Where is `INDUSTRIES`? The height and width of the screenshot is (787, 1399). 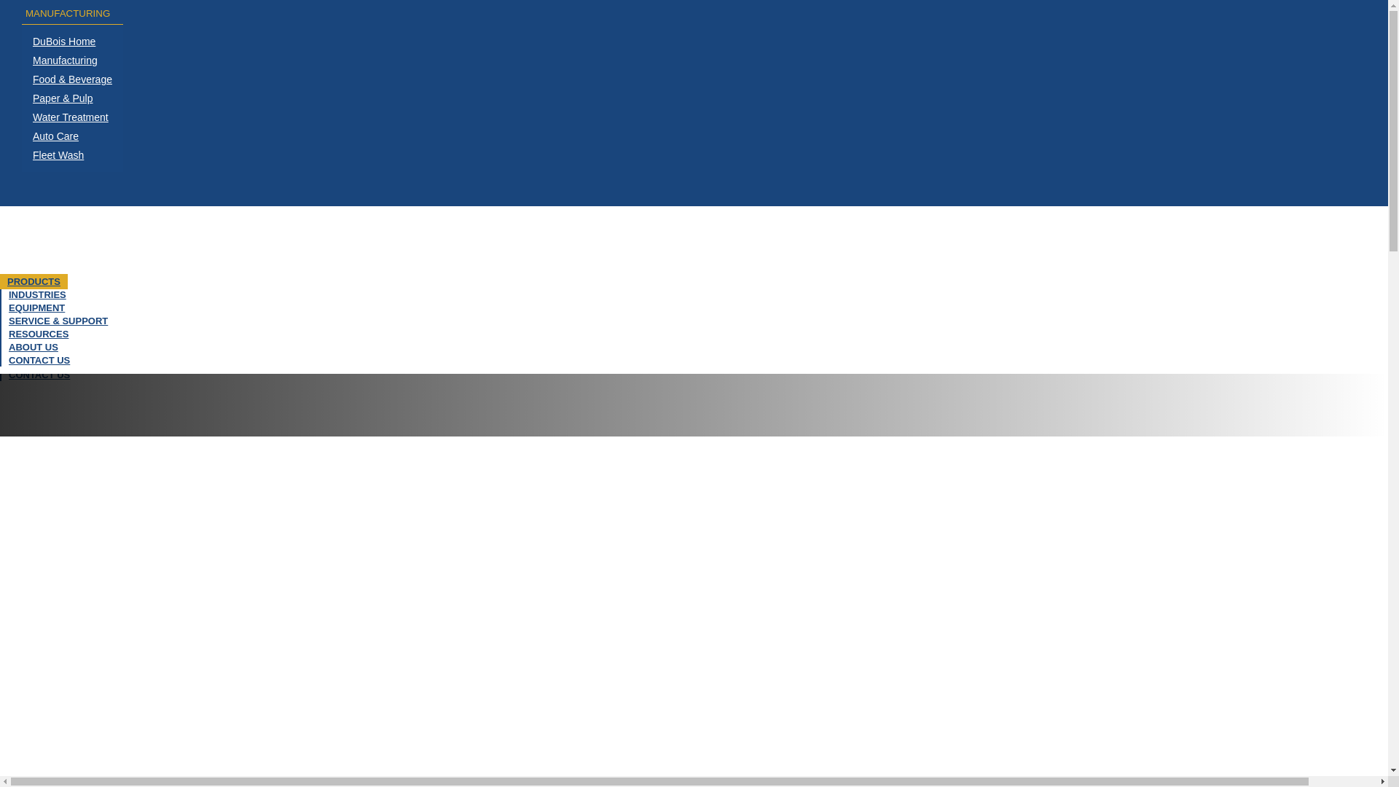
INDUSTRIES is located at coordinates (37, 294).